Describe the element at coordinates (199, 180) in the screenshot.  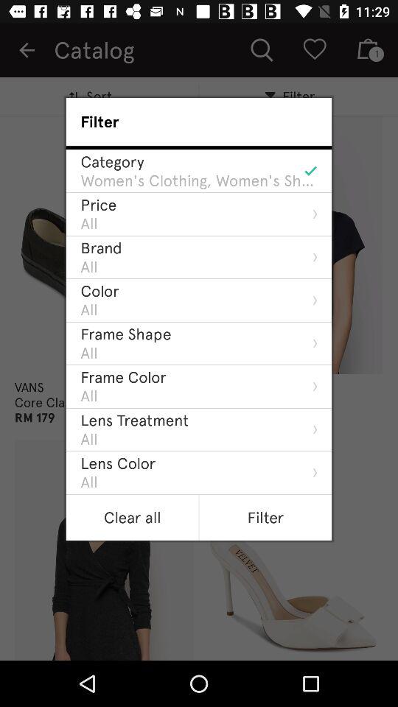
I see `tap women s clothing` at that location.